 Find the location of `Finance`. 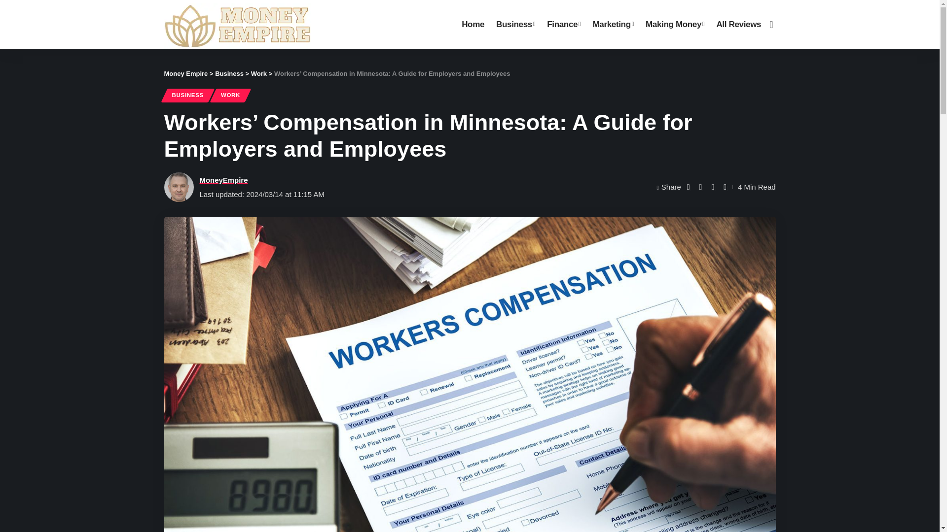

Finance is located at coordinates (563, 25).